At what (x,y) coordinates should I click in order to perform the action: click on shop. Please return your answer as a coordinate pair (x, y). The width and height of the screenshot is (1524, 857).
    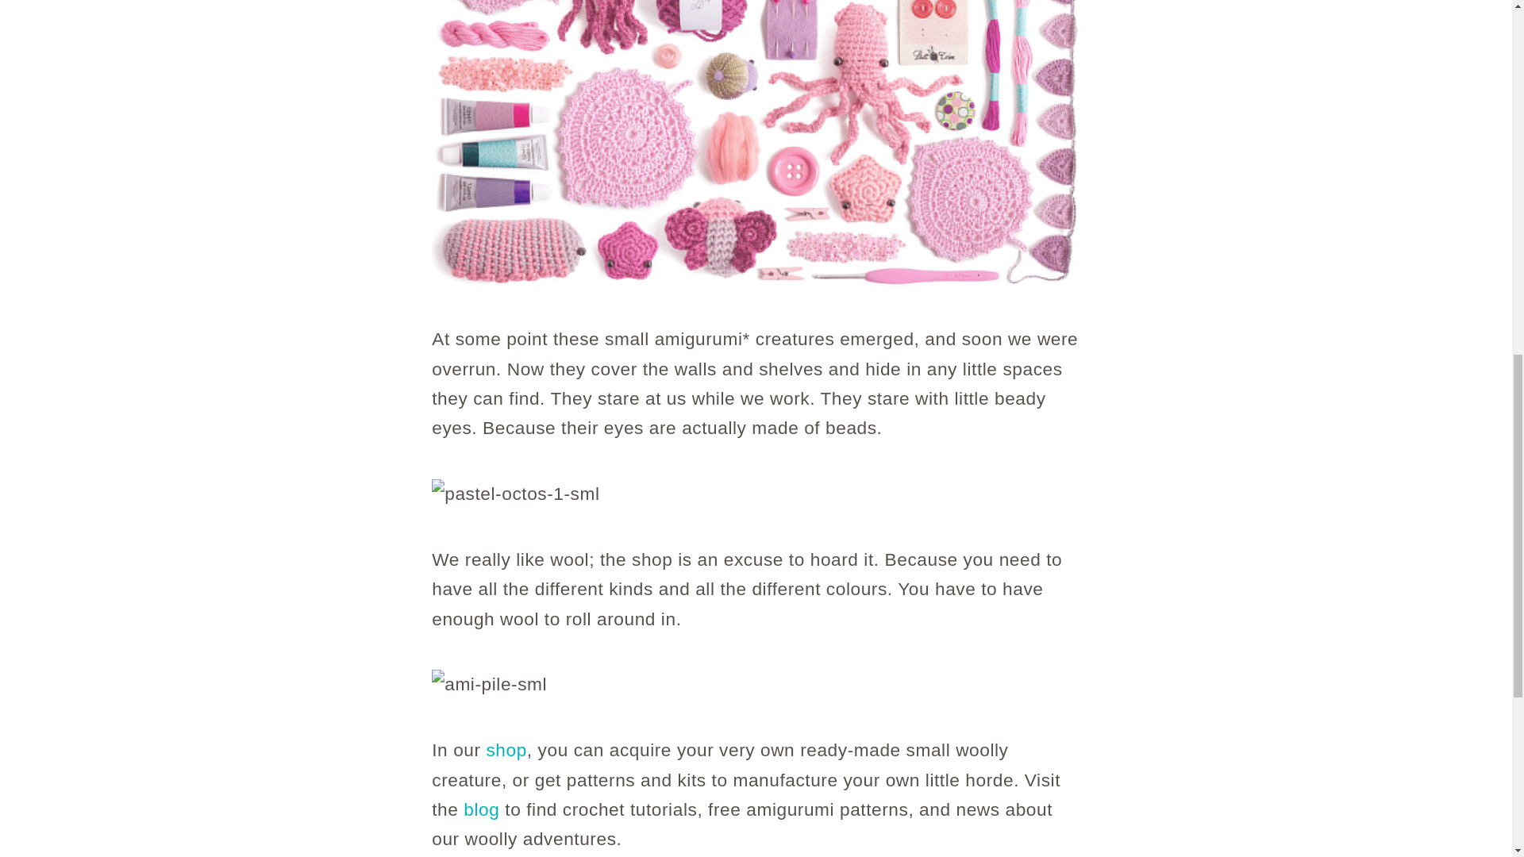
    Looking at the image, I should click on (506, 749).